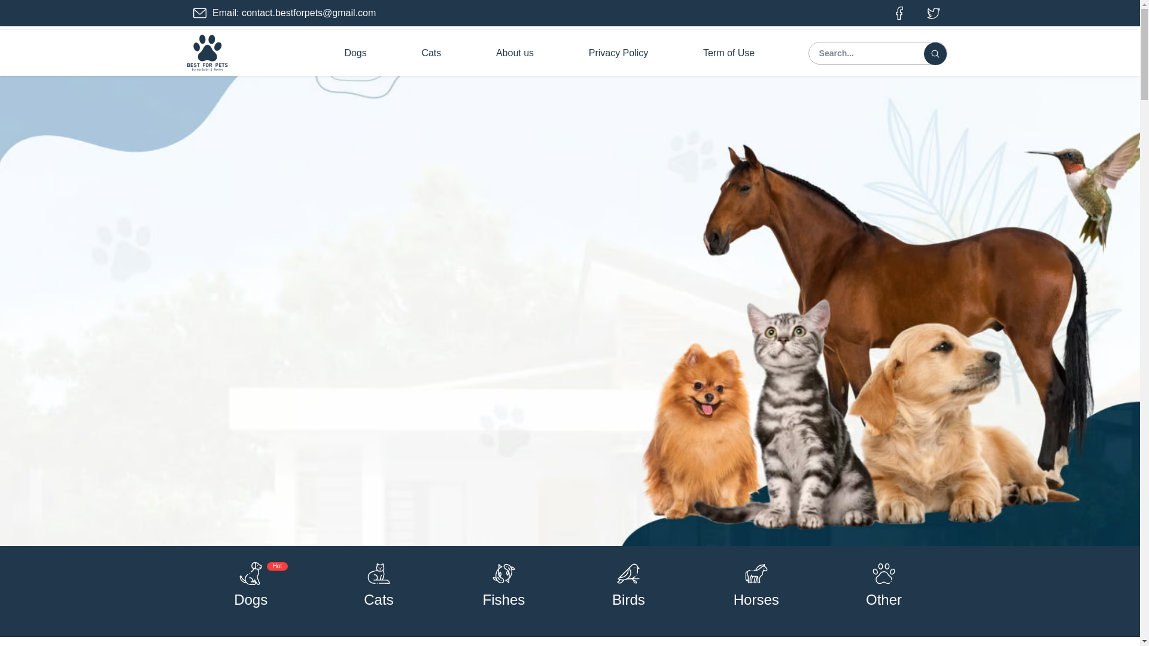  What do you see at coordinates (628, 599) in the screenshot?
I see `Birds` at bounding box center [628, 599].